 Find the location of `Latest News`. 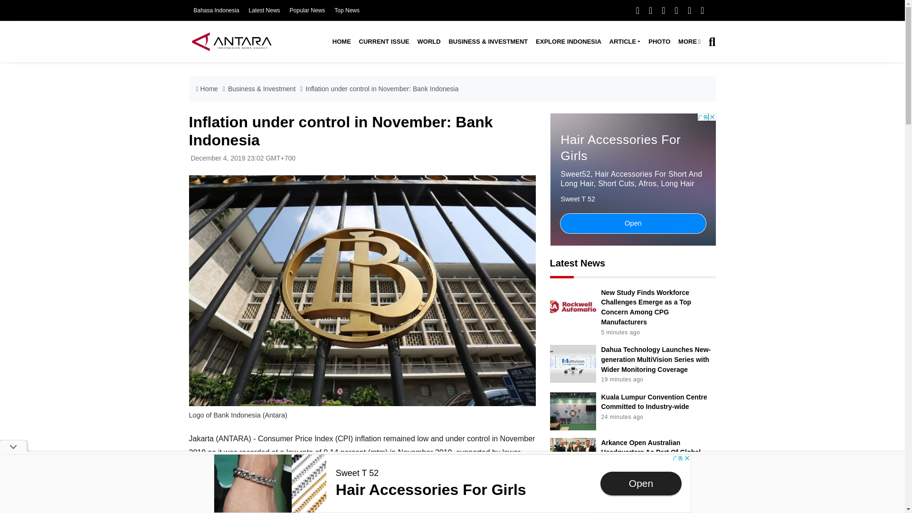

Latest News is located at coordinates (264, 10).